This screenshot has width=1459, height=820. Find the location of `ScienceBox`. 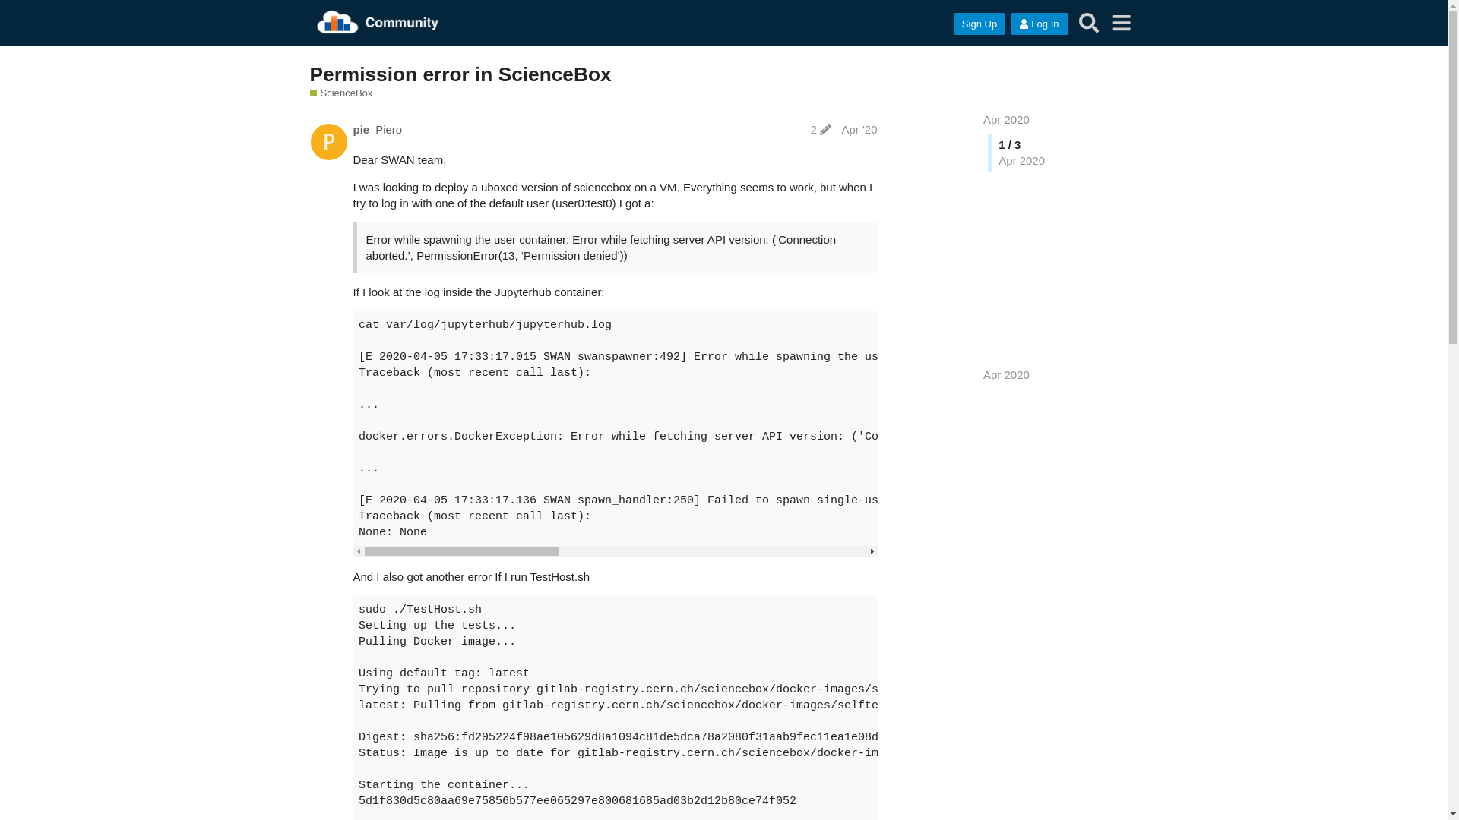

ScienceBox is located at coordinates (342, 93).